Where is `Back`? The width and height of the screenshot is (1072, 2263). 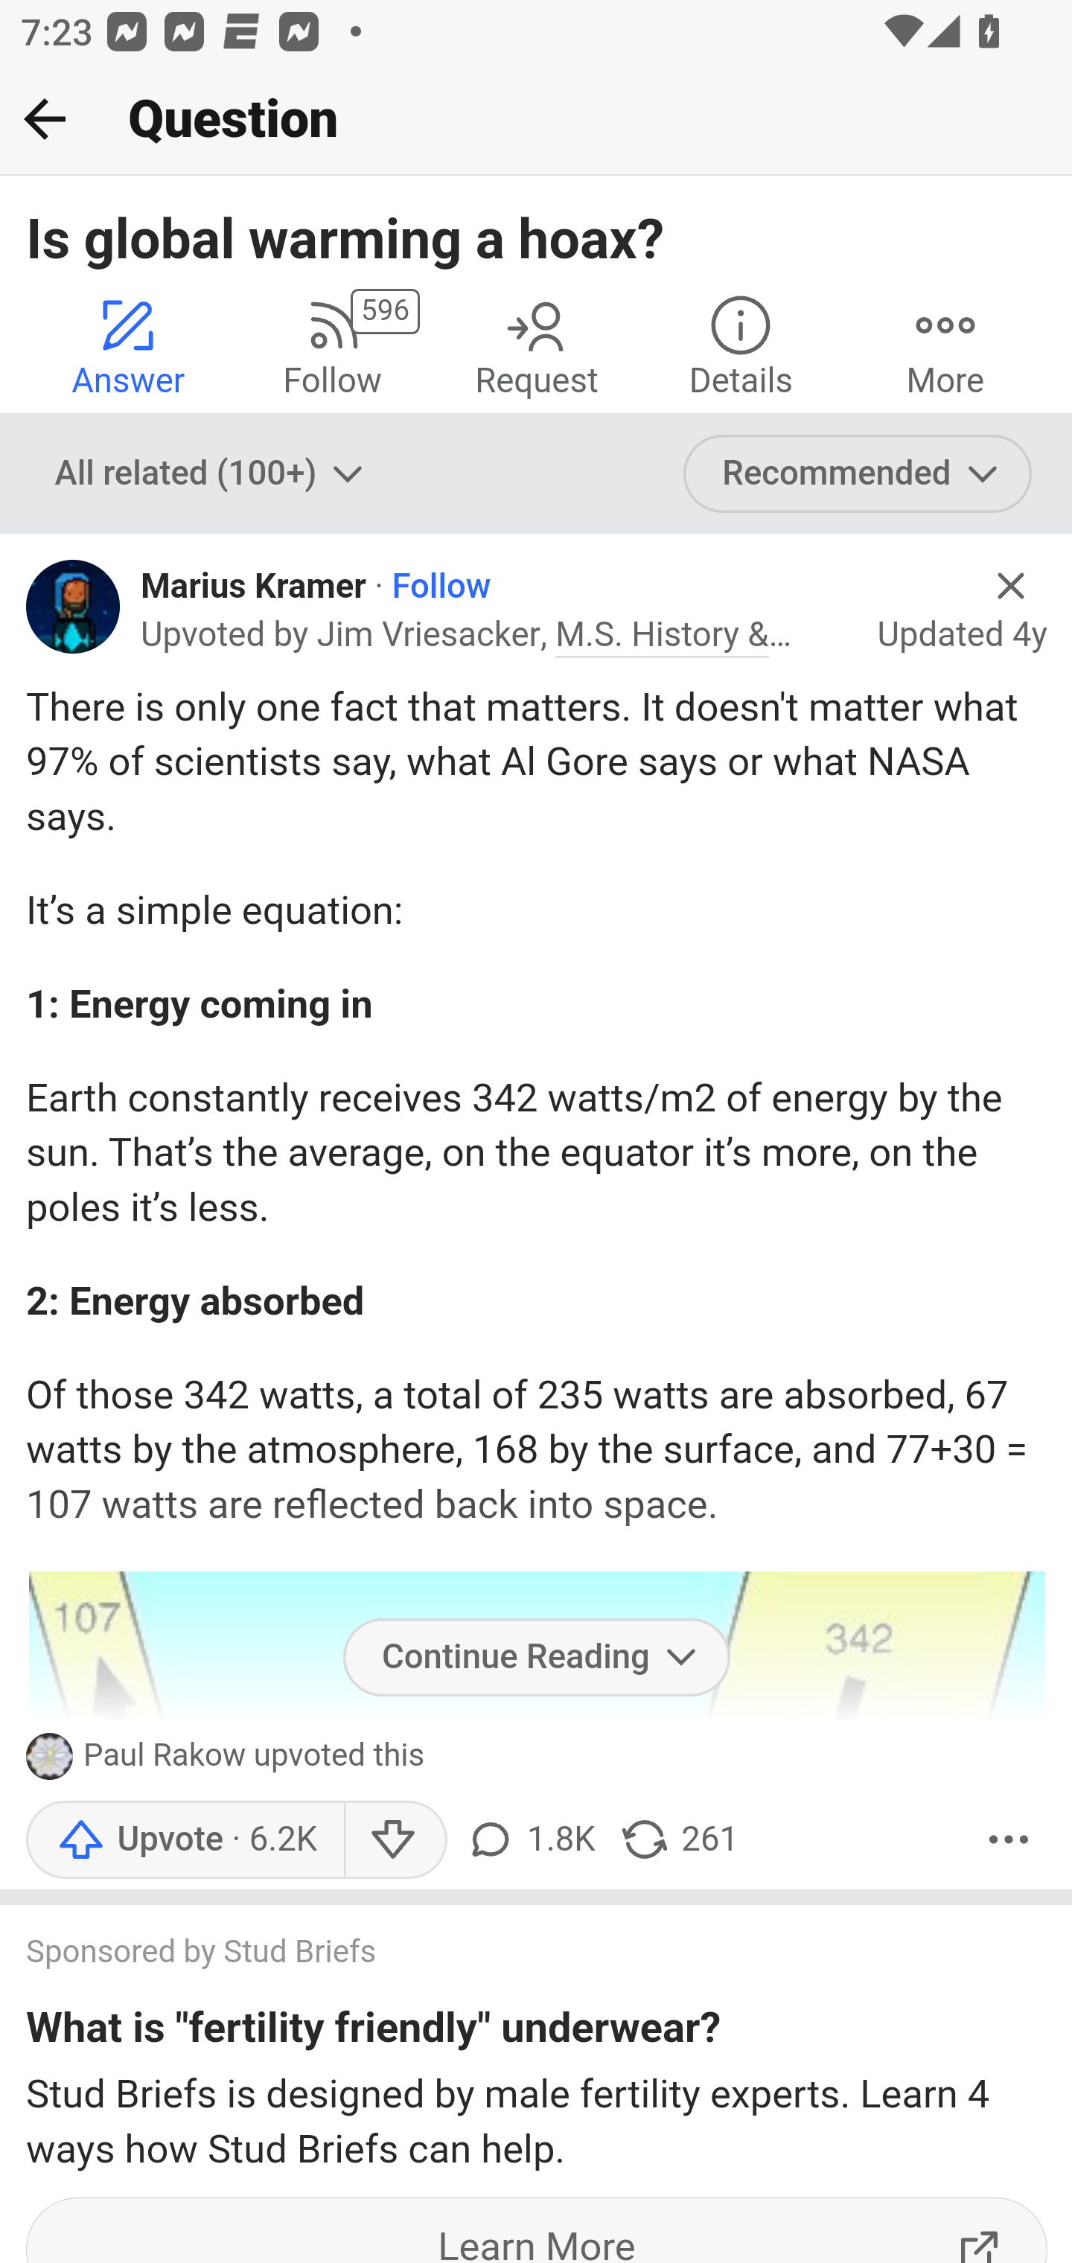 Back is located at coordinates (45, 118).